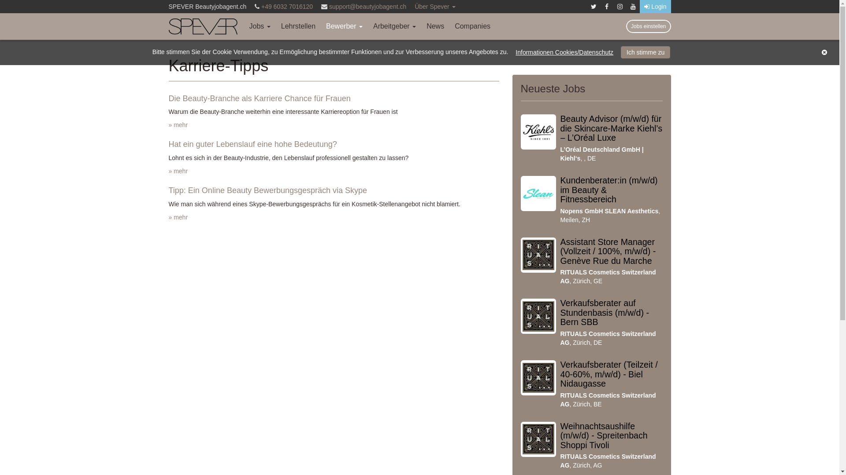  I want to click on +49 6032 7016120, so click(287, 7).